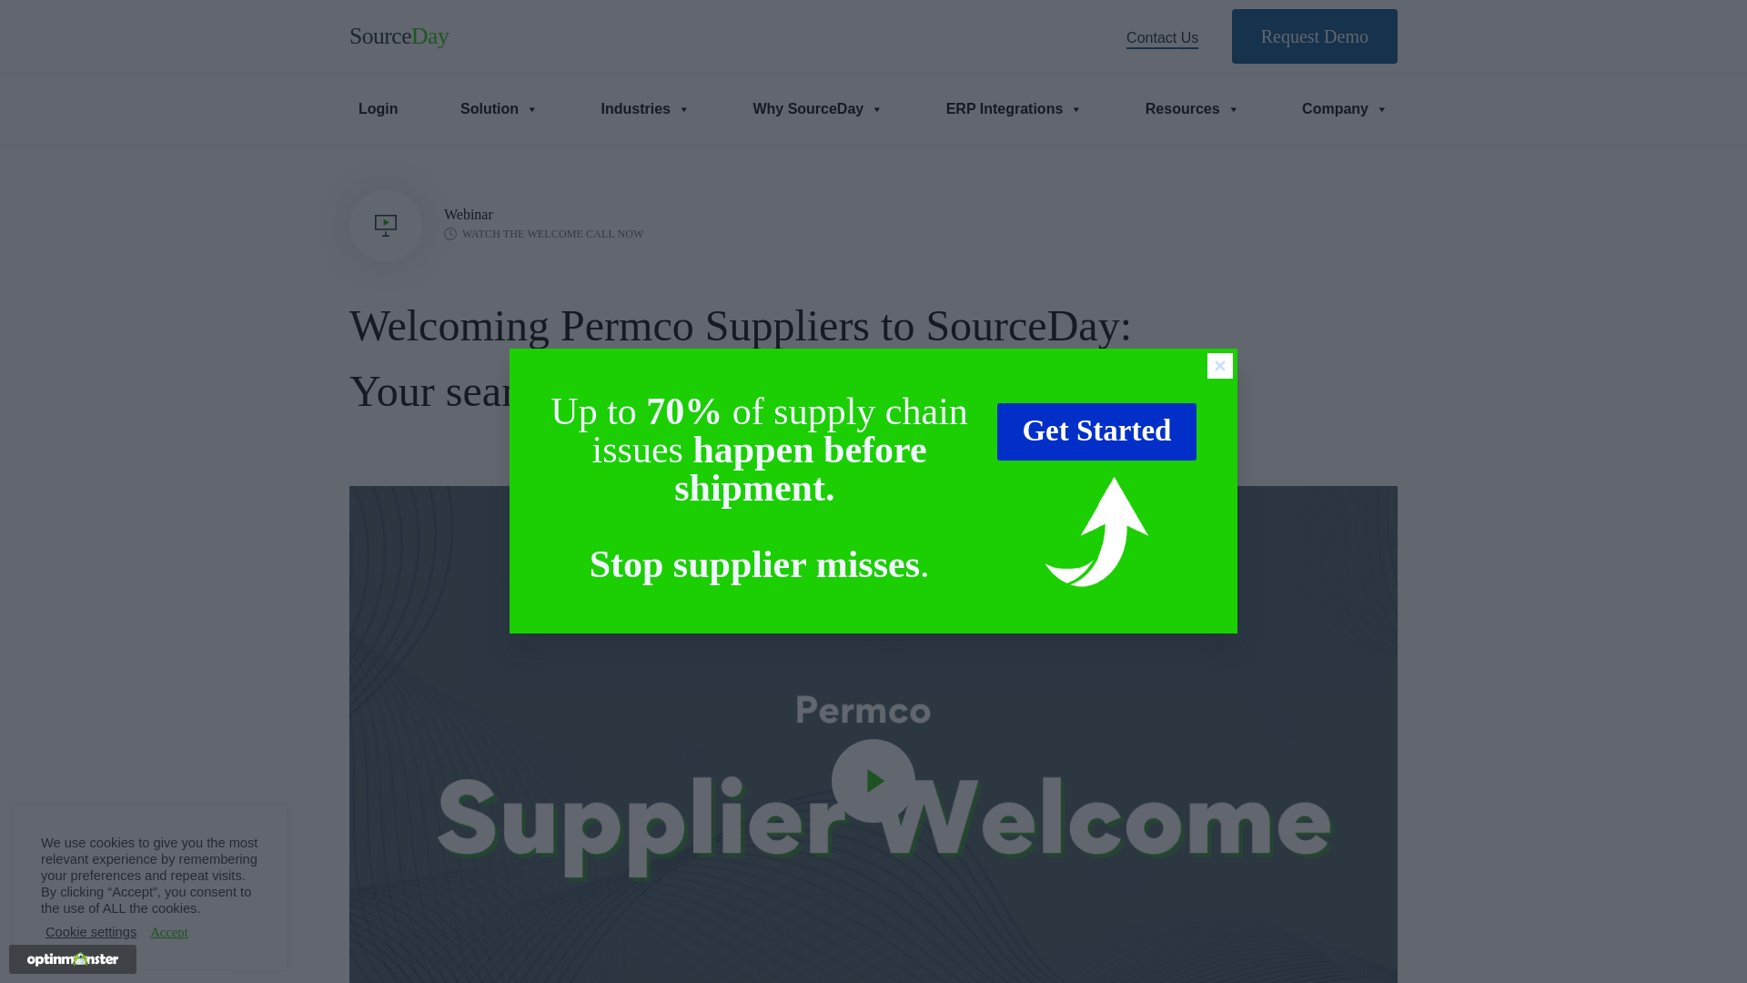  I want to click on SourceDay, so click(399, 35).